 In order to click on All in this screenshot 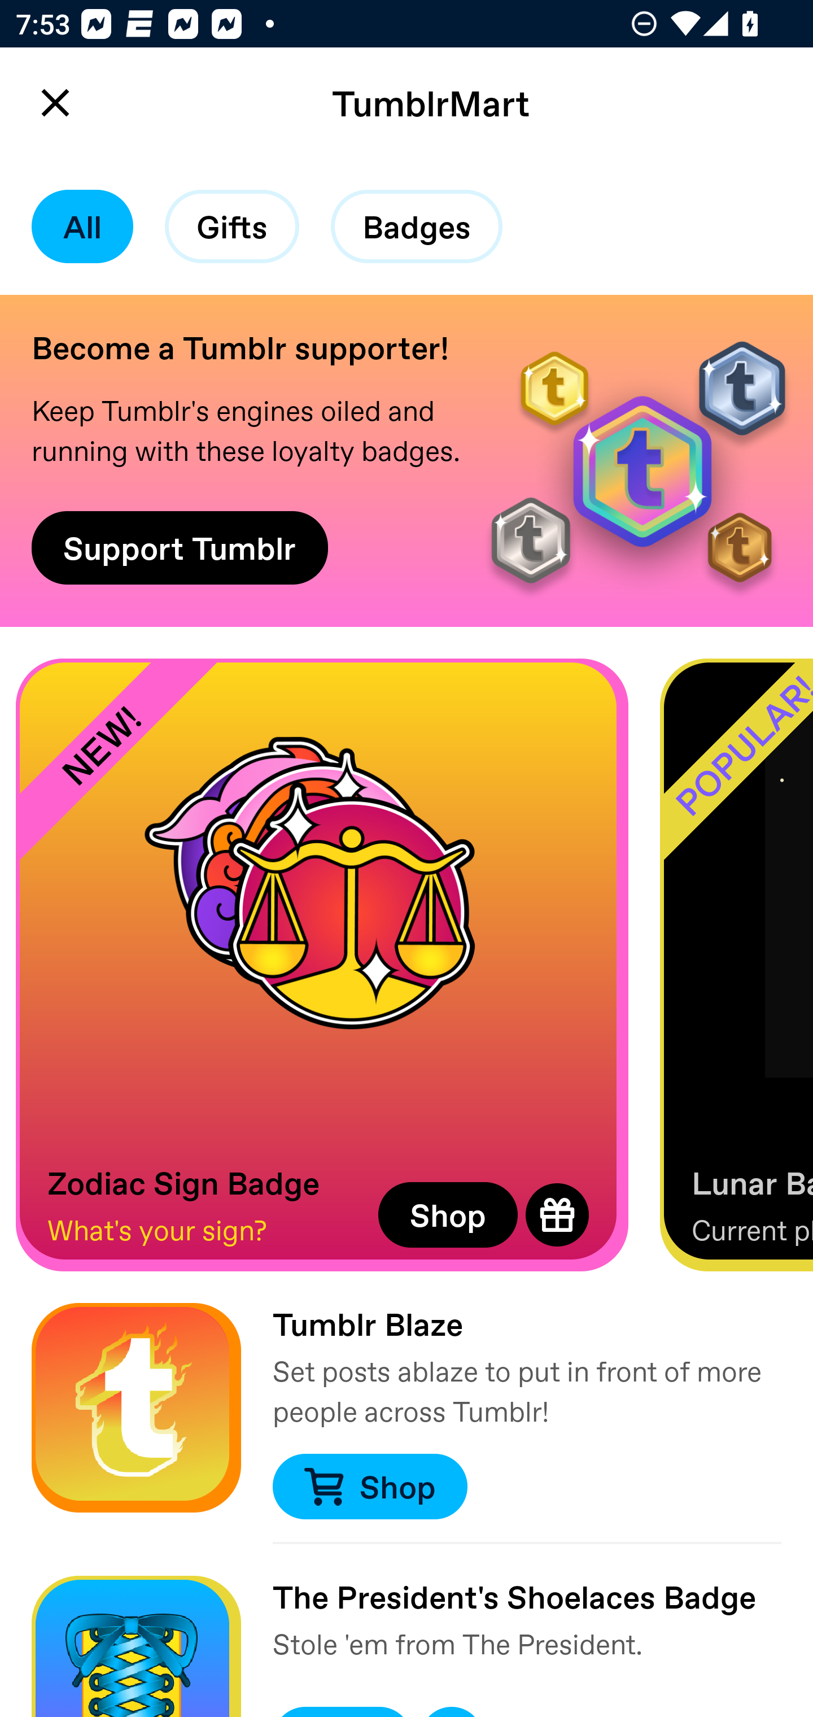, I will do `click(82, 226)`.